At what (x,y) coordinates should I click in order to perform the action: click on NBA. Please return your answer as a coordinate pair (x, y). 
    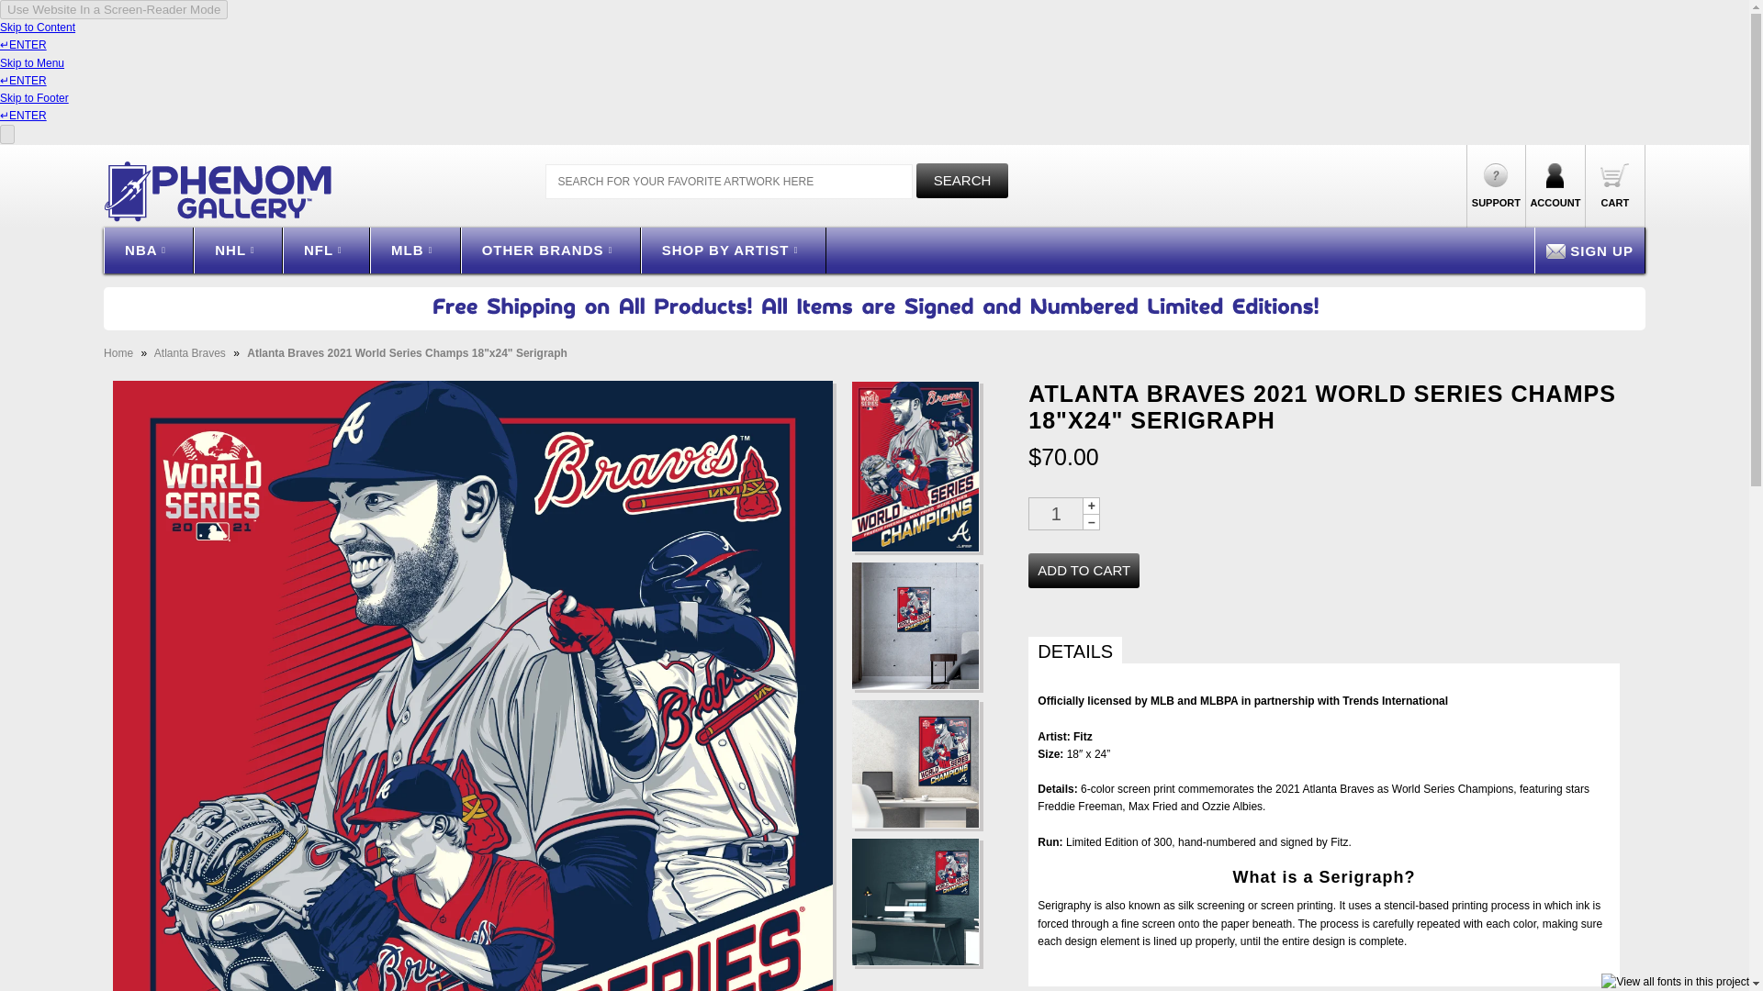
    Looking at the image, I should click on (149, 251).